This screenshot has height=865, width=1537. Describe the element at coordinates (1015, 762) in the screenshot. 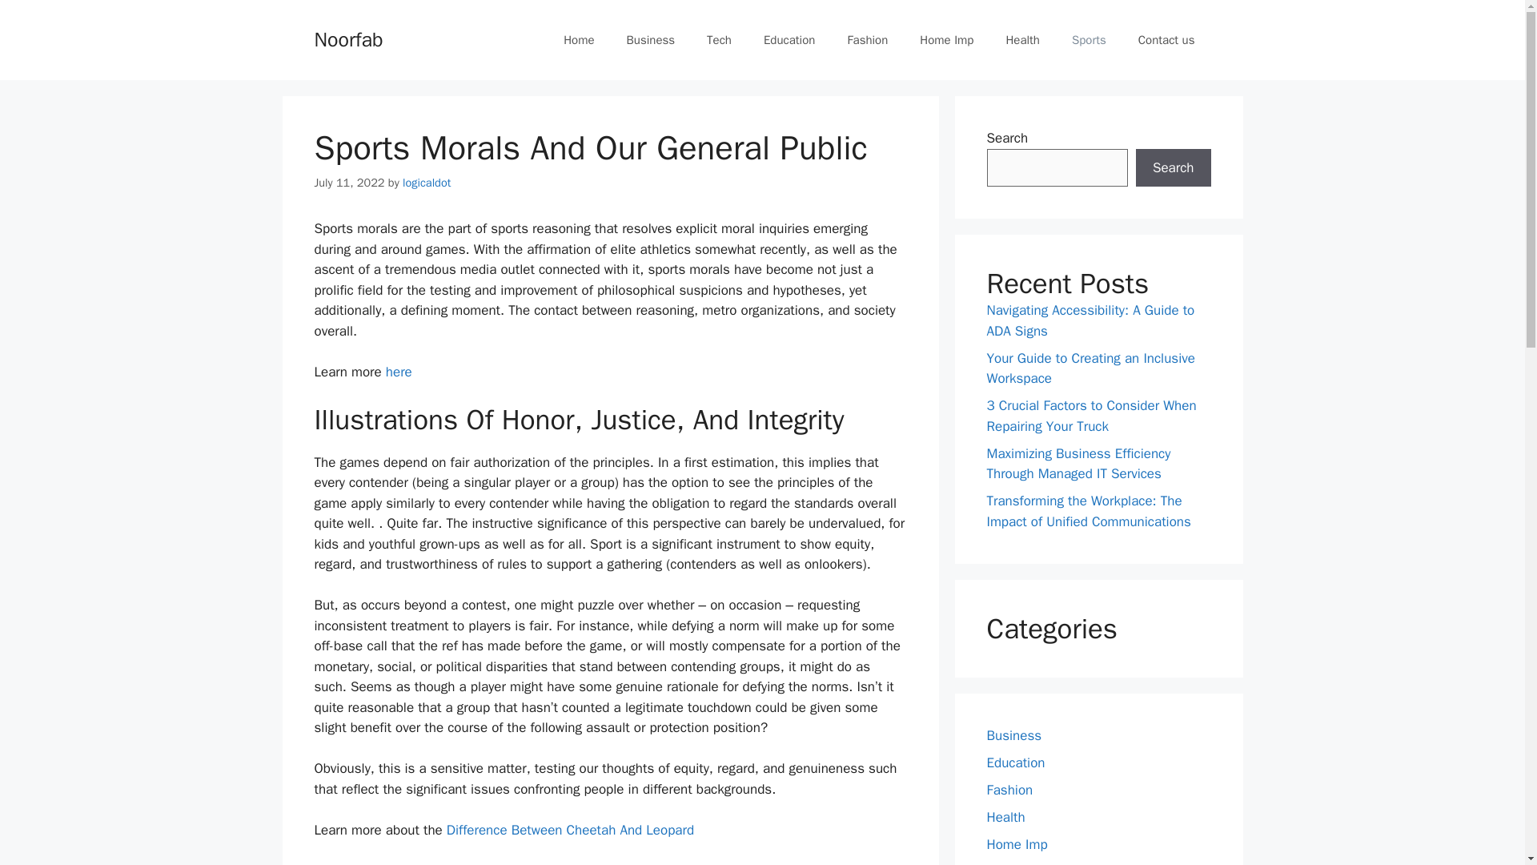

I see `Education` at that location.